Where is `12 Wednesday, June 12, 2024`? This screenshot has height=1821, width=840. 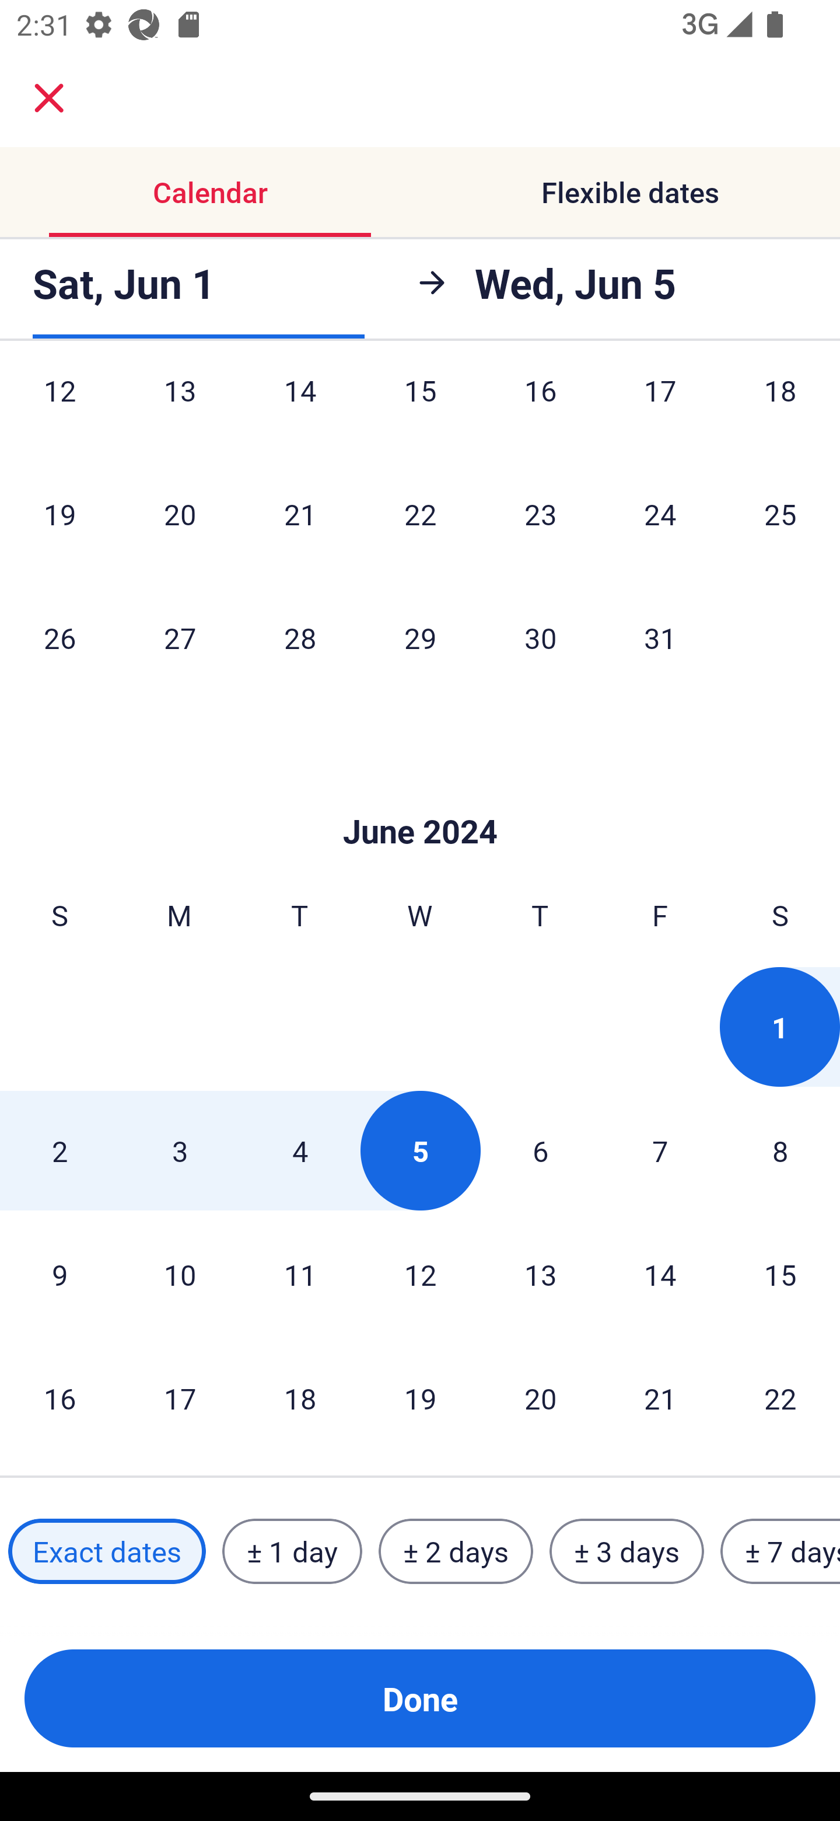
12 Wednesday, June 12, 2024 is located at coordinates (420, 1275).